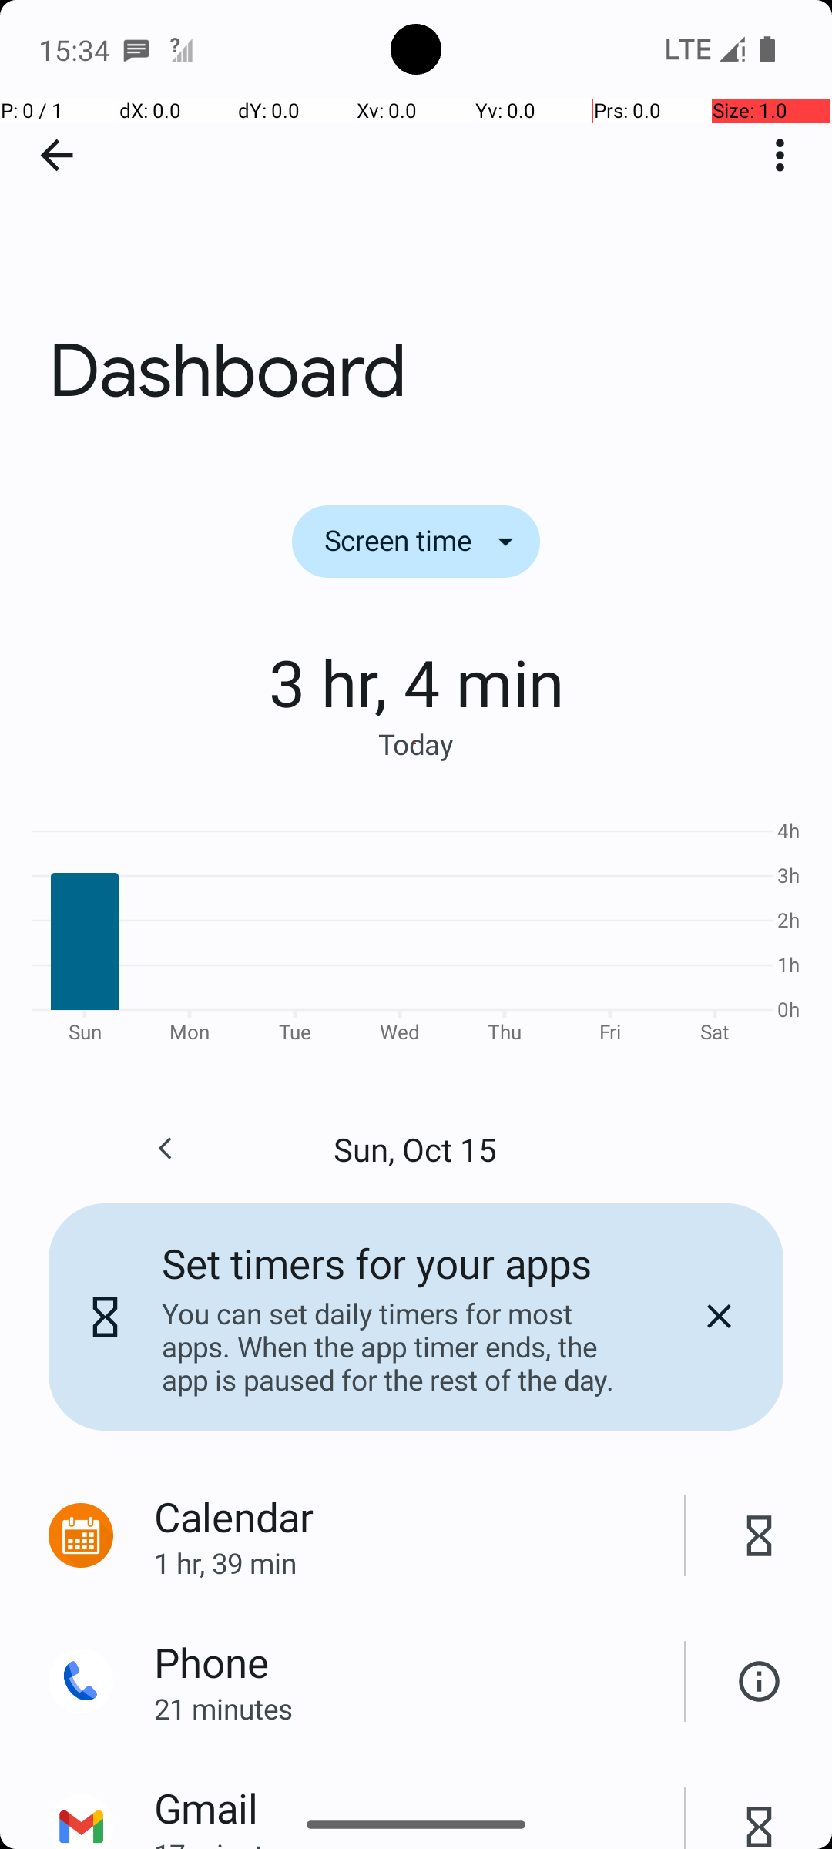 The height and width of the screenshot is (1849, 832). Describe the element at coordinates (419, 1562) in the screenshot. I see `1 hr, 39 min` at that location.